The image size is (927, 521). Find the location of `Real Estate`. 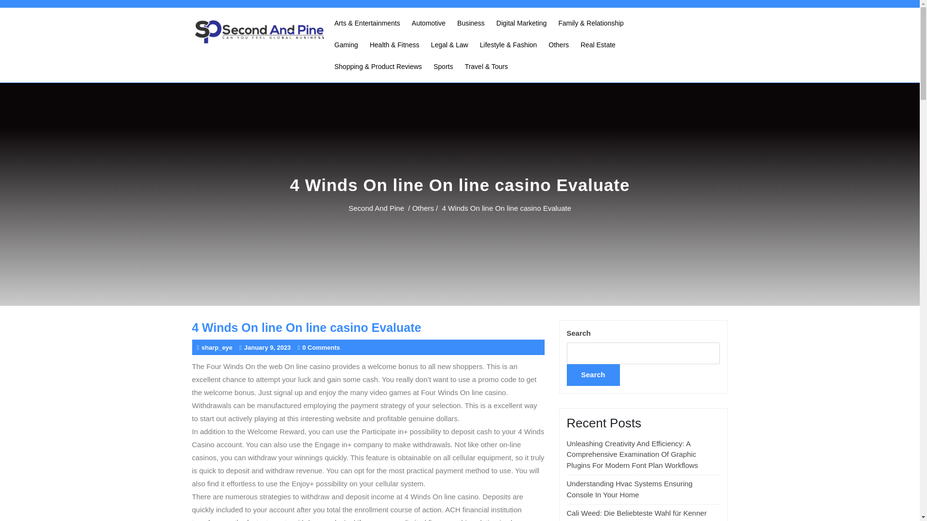

Real Estate is located at coordinates (598, 45).